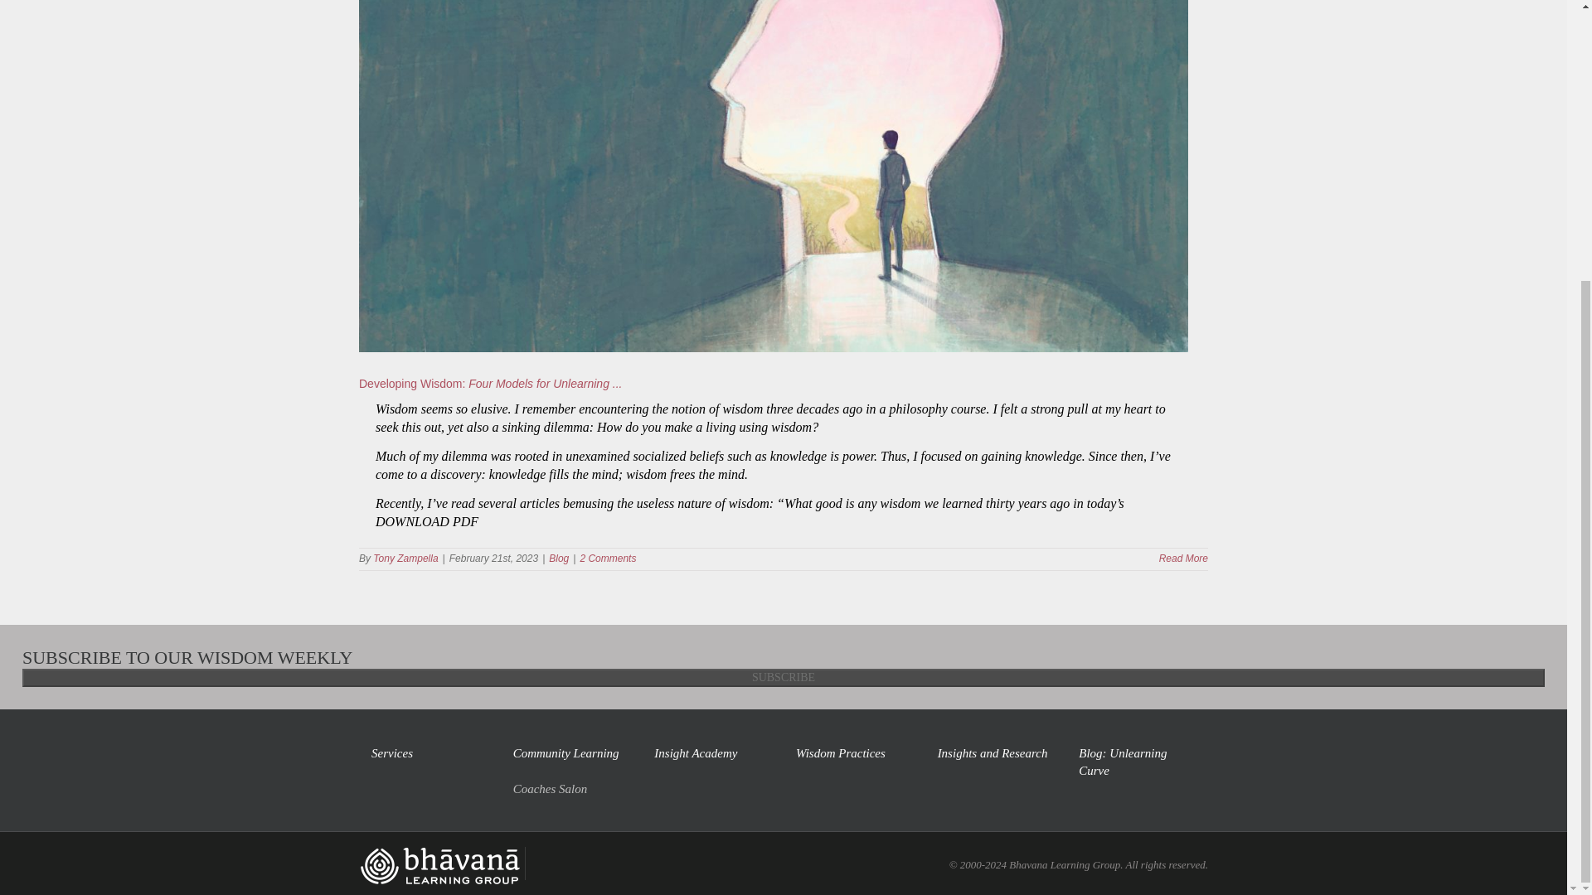 The width and height of the screenshot is (1592, 895). What do you see at coordinates (571, 784) in the screenshot?
I see `Coaches Salon` at bounding box center [571, 784].